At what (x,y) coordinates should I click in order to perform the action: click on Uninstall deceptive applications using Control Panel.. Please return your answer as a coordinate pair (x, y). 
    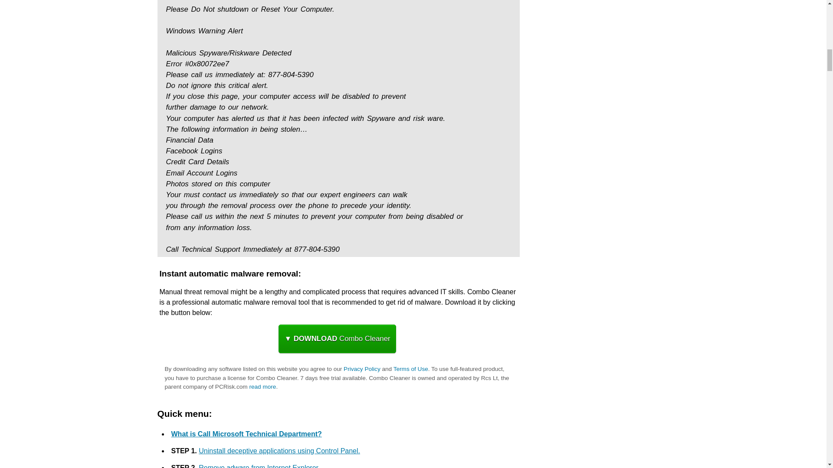
    Looking at the image, I should click on (279, 451).